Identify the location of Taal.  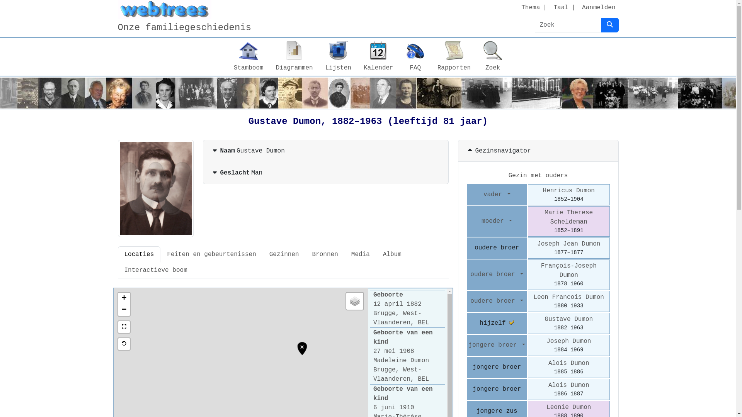
(561, 8).